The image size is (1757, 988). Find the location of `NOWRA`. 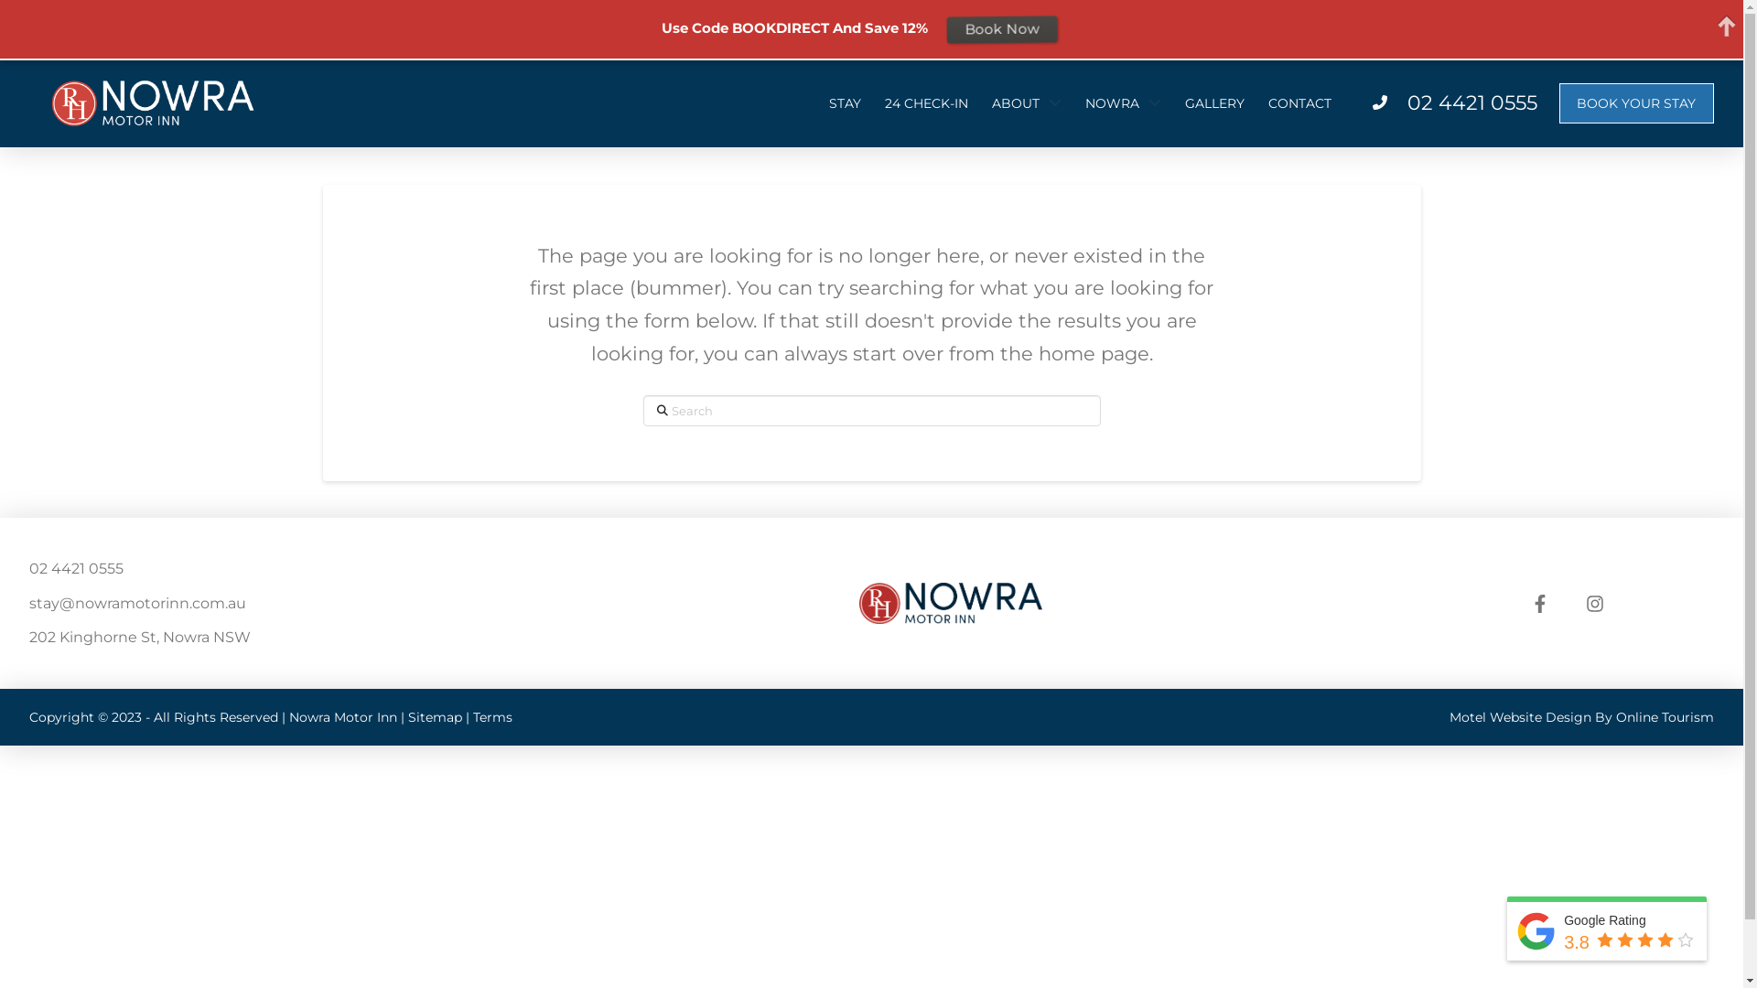

NOWRA is located at coordinates (1124, 103).